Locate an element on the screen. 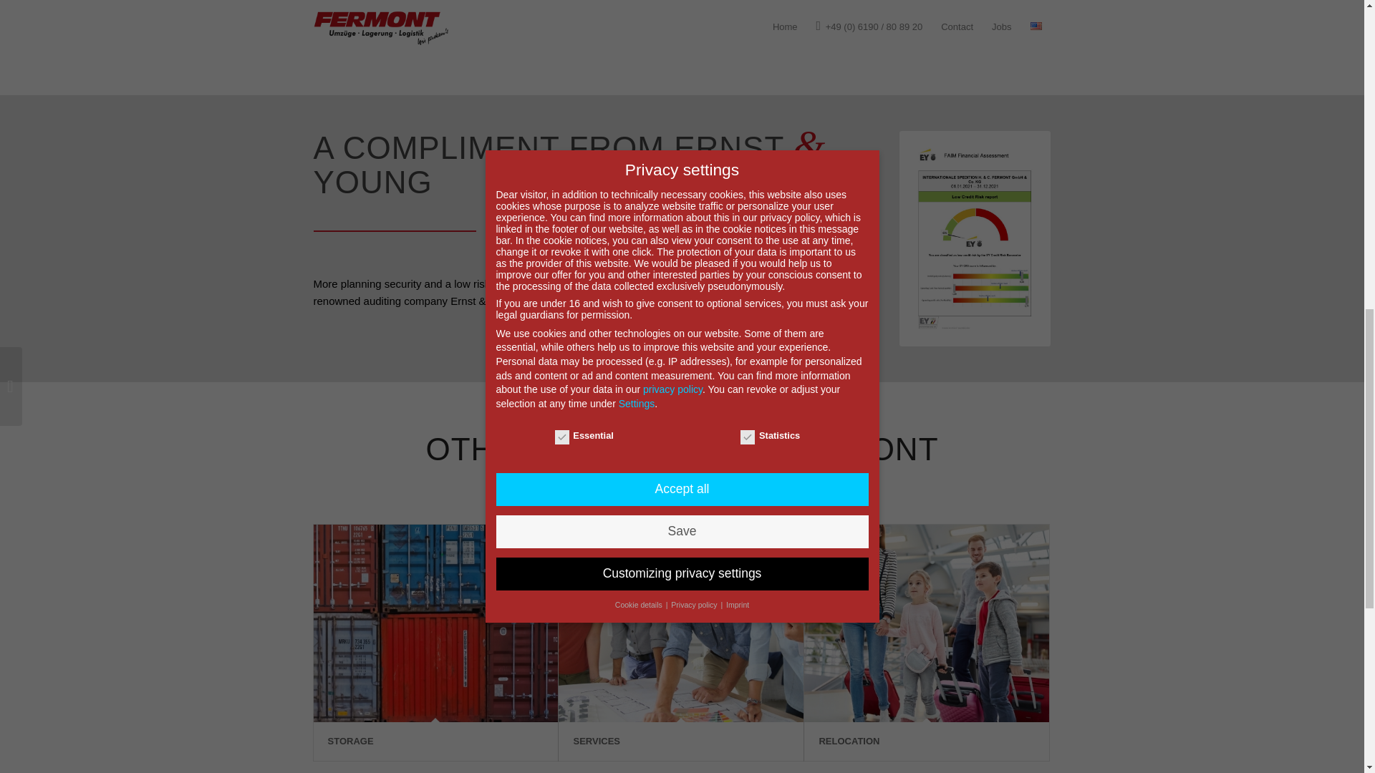  Relocation is located at coordinates (849, 742).